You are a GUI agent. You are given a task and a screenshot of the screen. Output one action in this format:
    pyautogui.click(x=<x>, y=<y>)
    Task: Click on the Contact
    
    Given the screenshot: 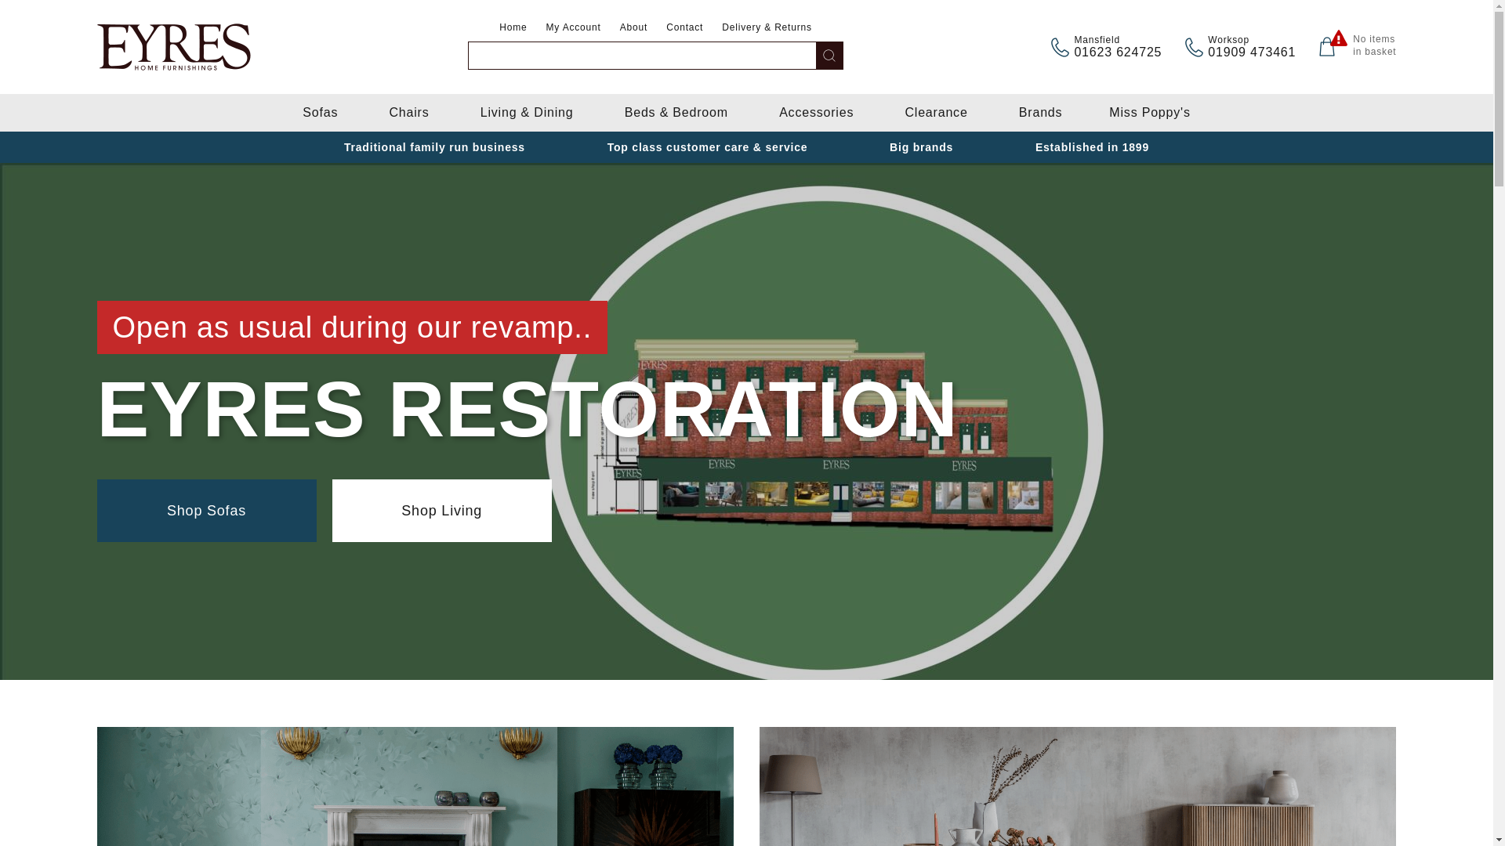 What is the action you would take?
    pyautogui.click(x=1372, y=45)
    